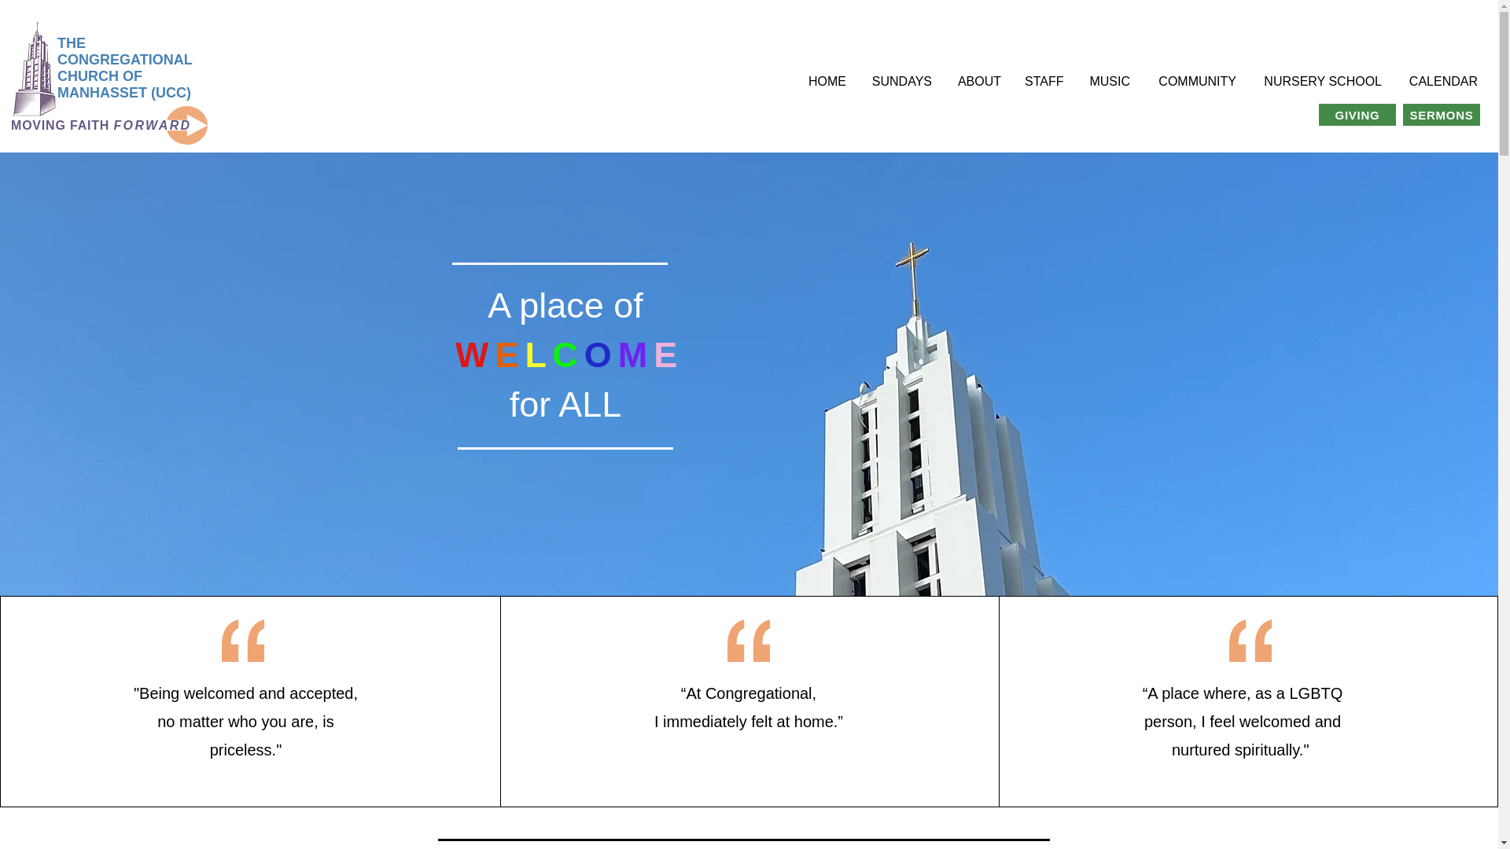 The height and width of the screenshot is (849, 1510). Describe the element at coordinates (1441, 81) in the screenshot. I see `CALENDAR` at that location.